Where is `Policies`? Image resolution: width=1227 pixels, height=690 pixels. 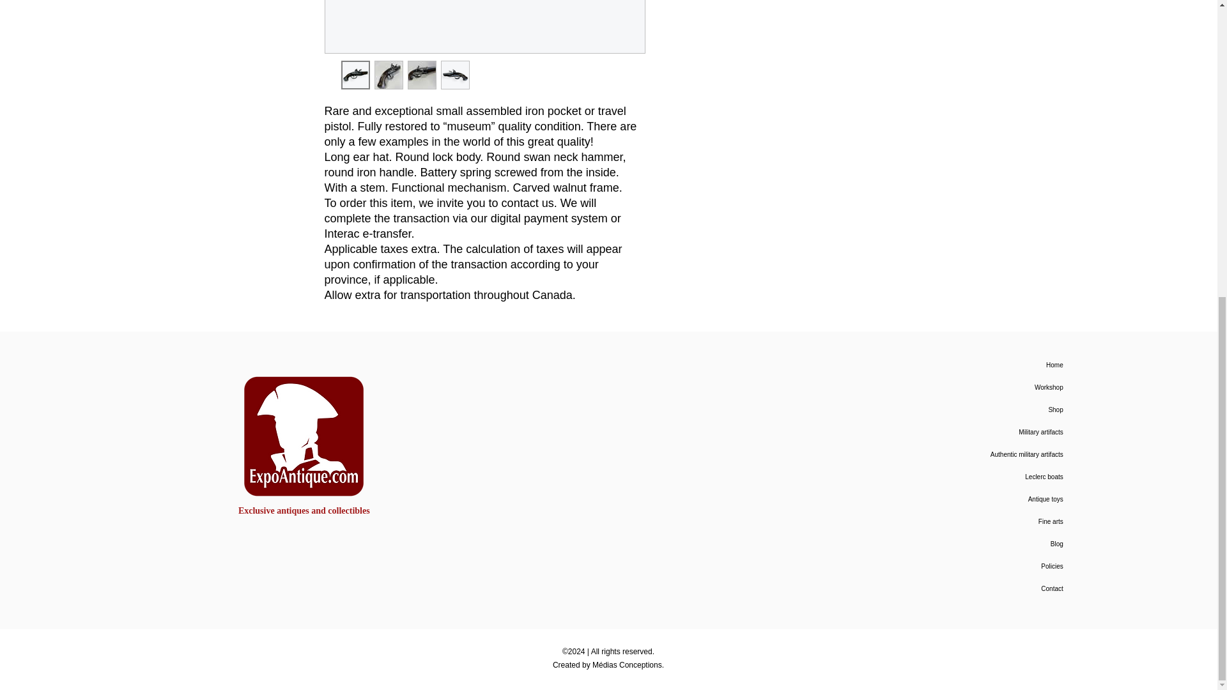 Policies is located at coordinates (965, 566).